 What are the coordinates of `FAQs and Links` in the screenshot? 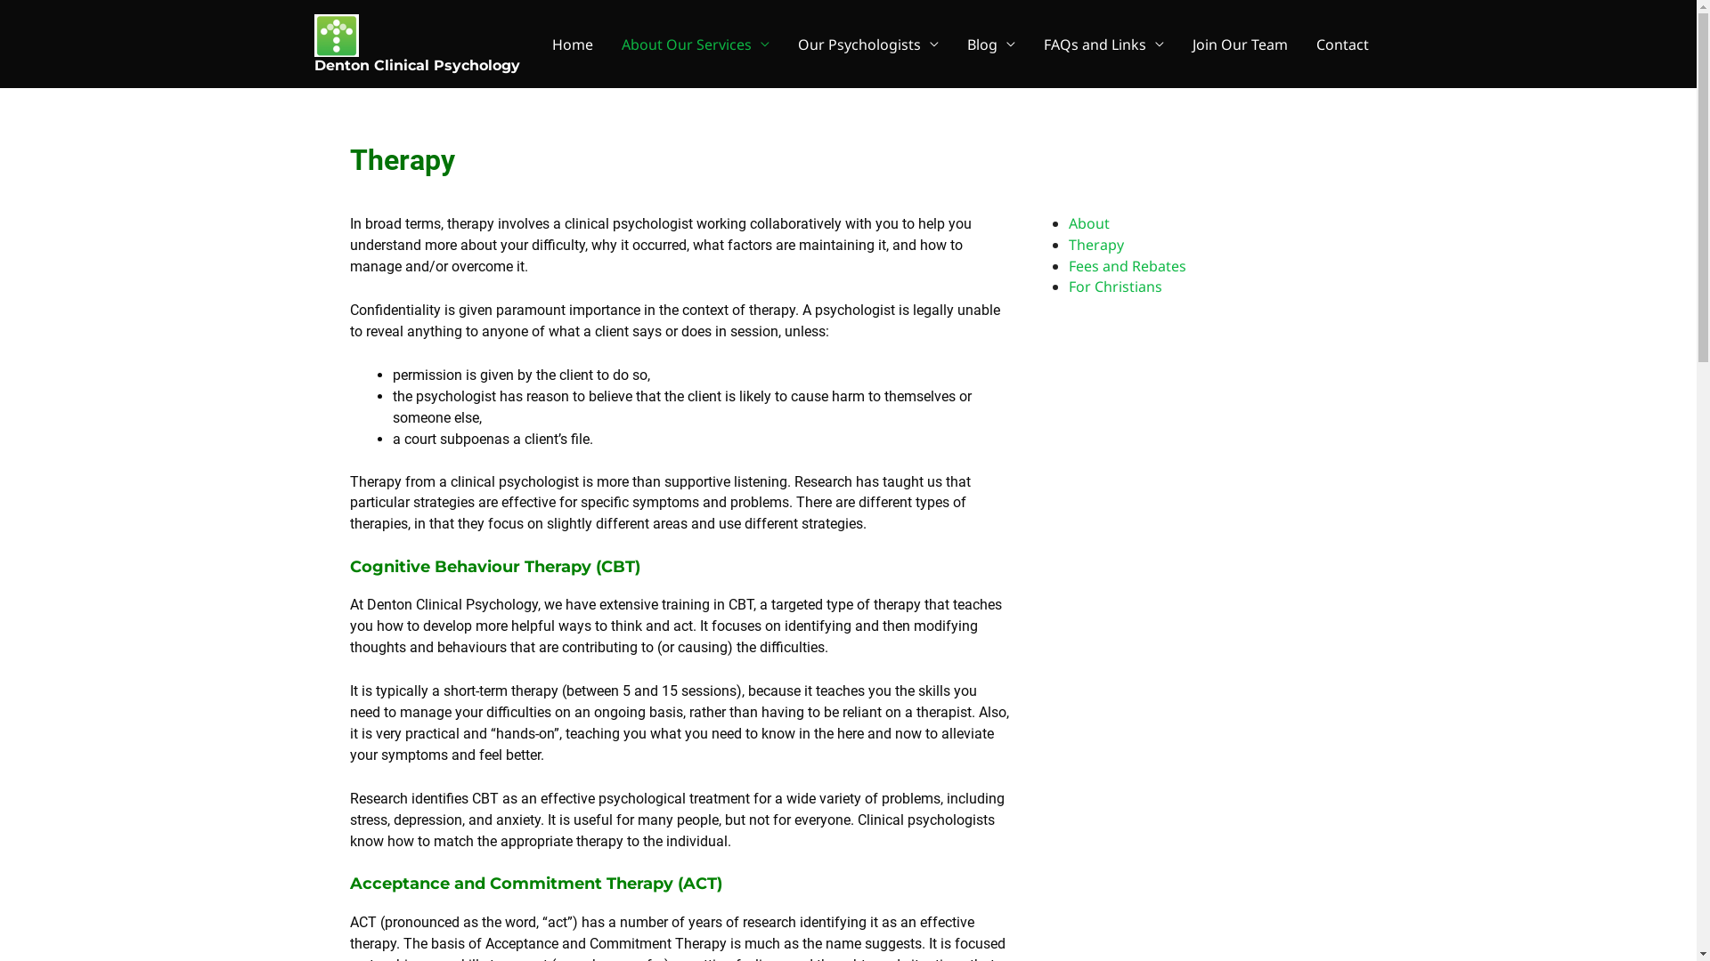 It's located at (1104, 44).